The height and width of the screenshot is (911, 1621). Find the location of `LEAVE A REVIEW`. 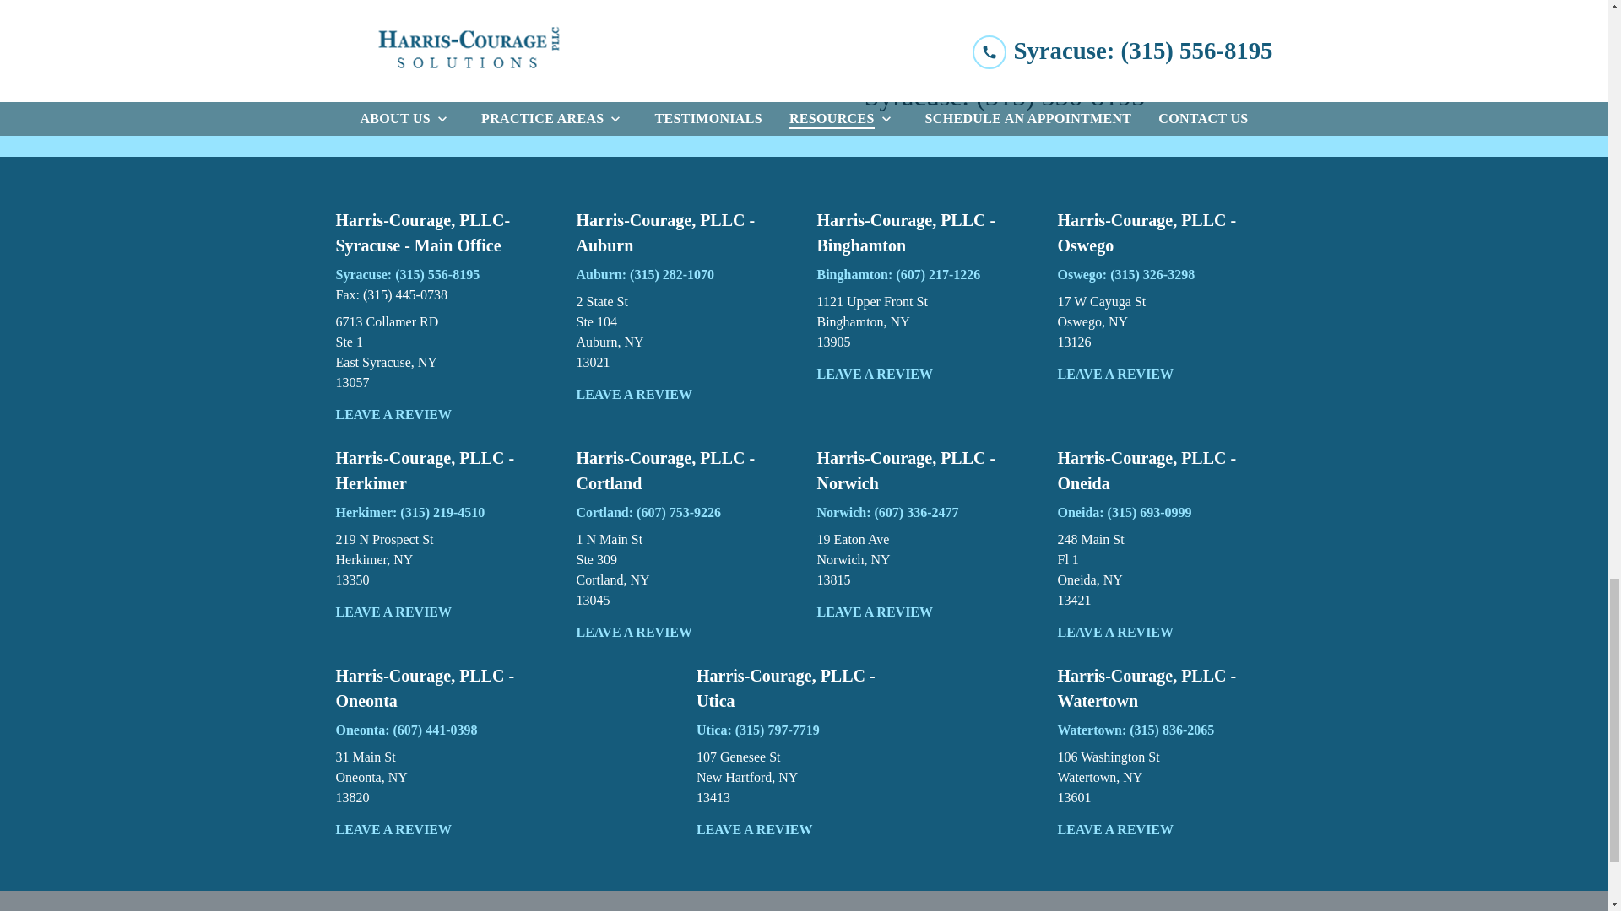

LEAVE A REVIEW is located at coordinates (442, 353).